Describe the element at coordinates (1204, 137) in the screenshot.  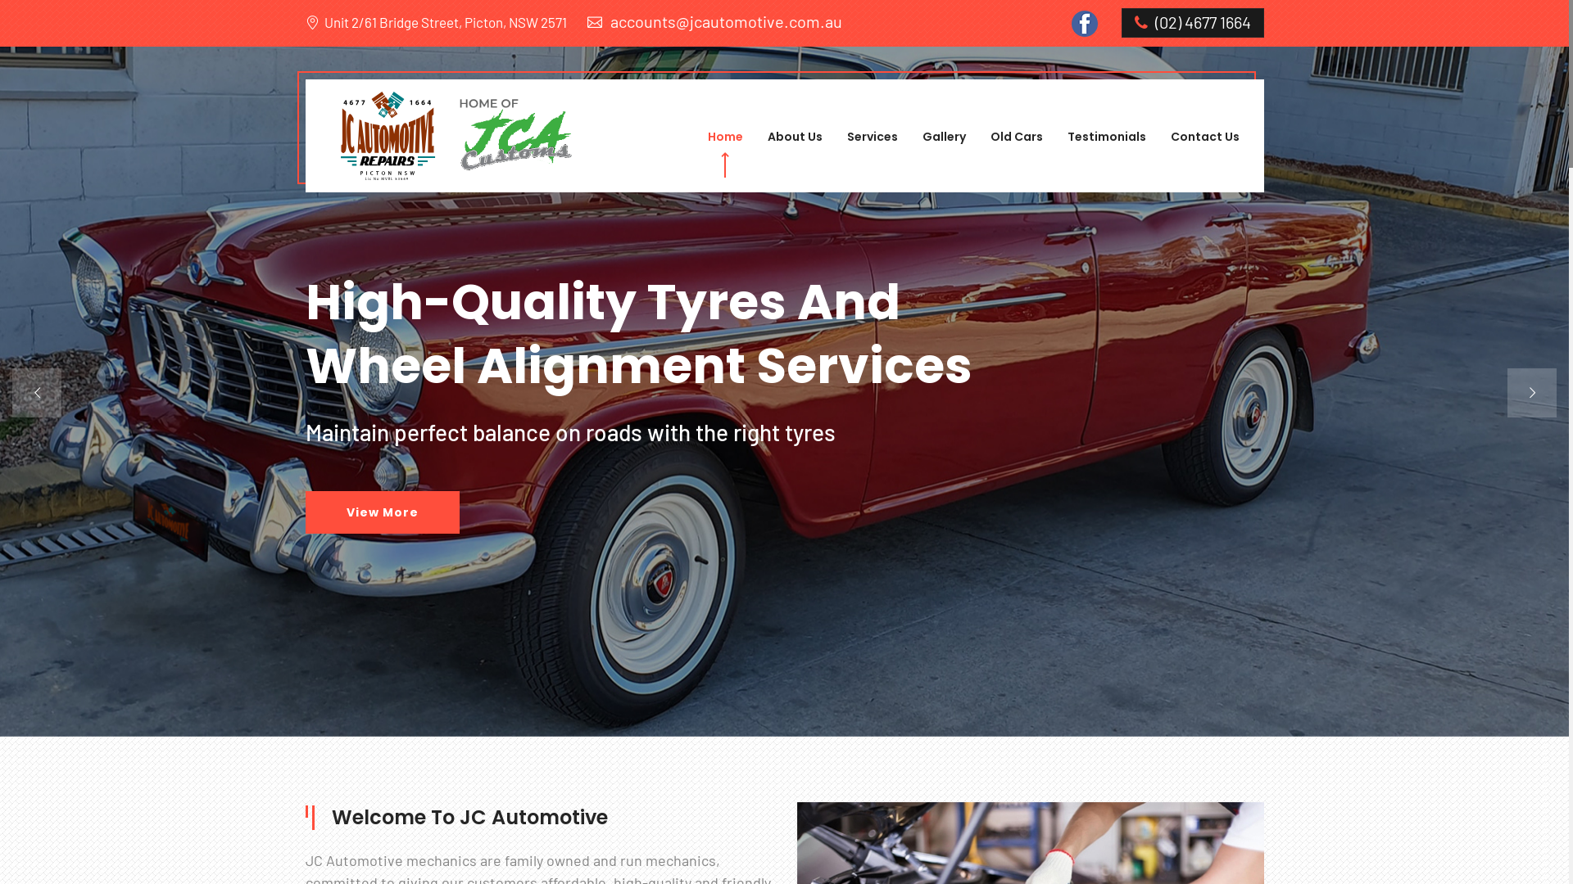
I see `Contact Us` at that location.